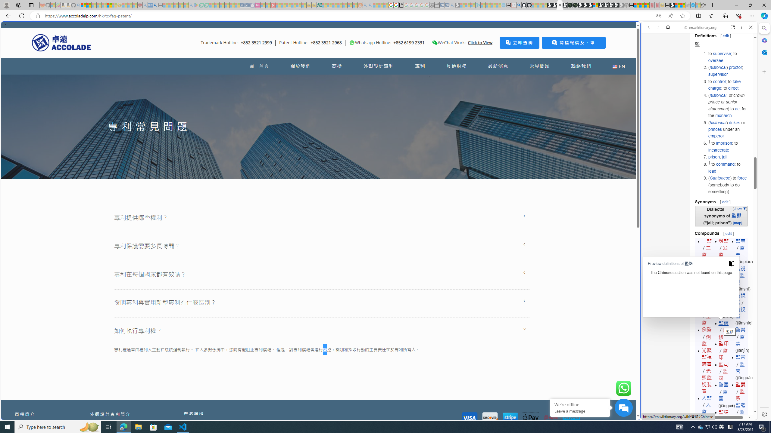 Image resolution: width=771 pixels, height=433 pixels. What do you see at coordinates (651, 69) in the screenshot?
I see `WEB  ` at bounding box center [651, 69].